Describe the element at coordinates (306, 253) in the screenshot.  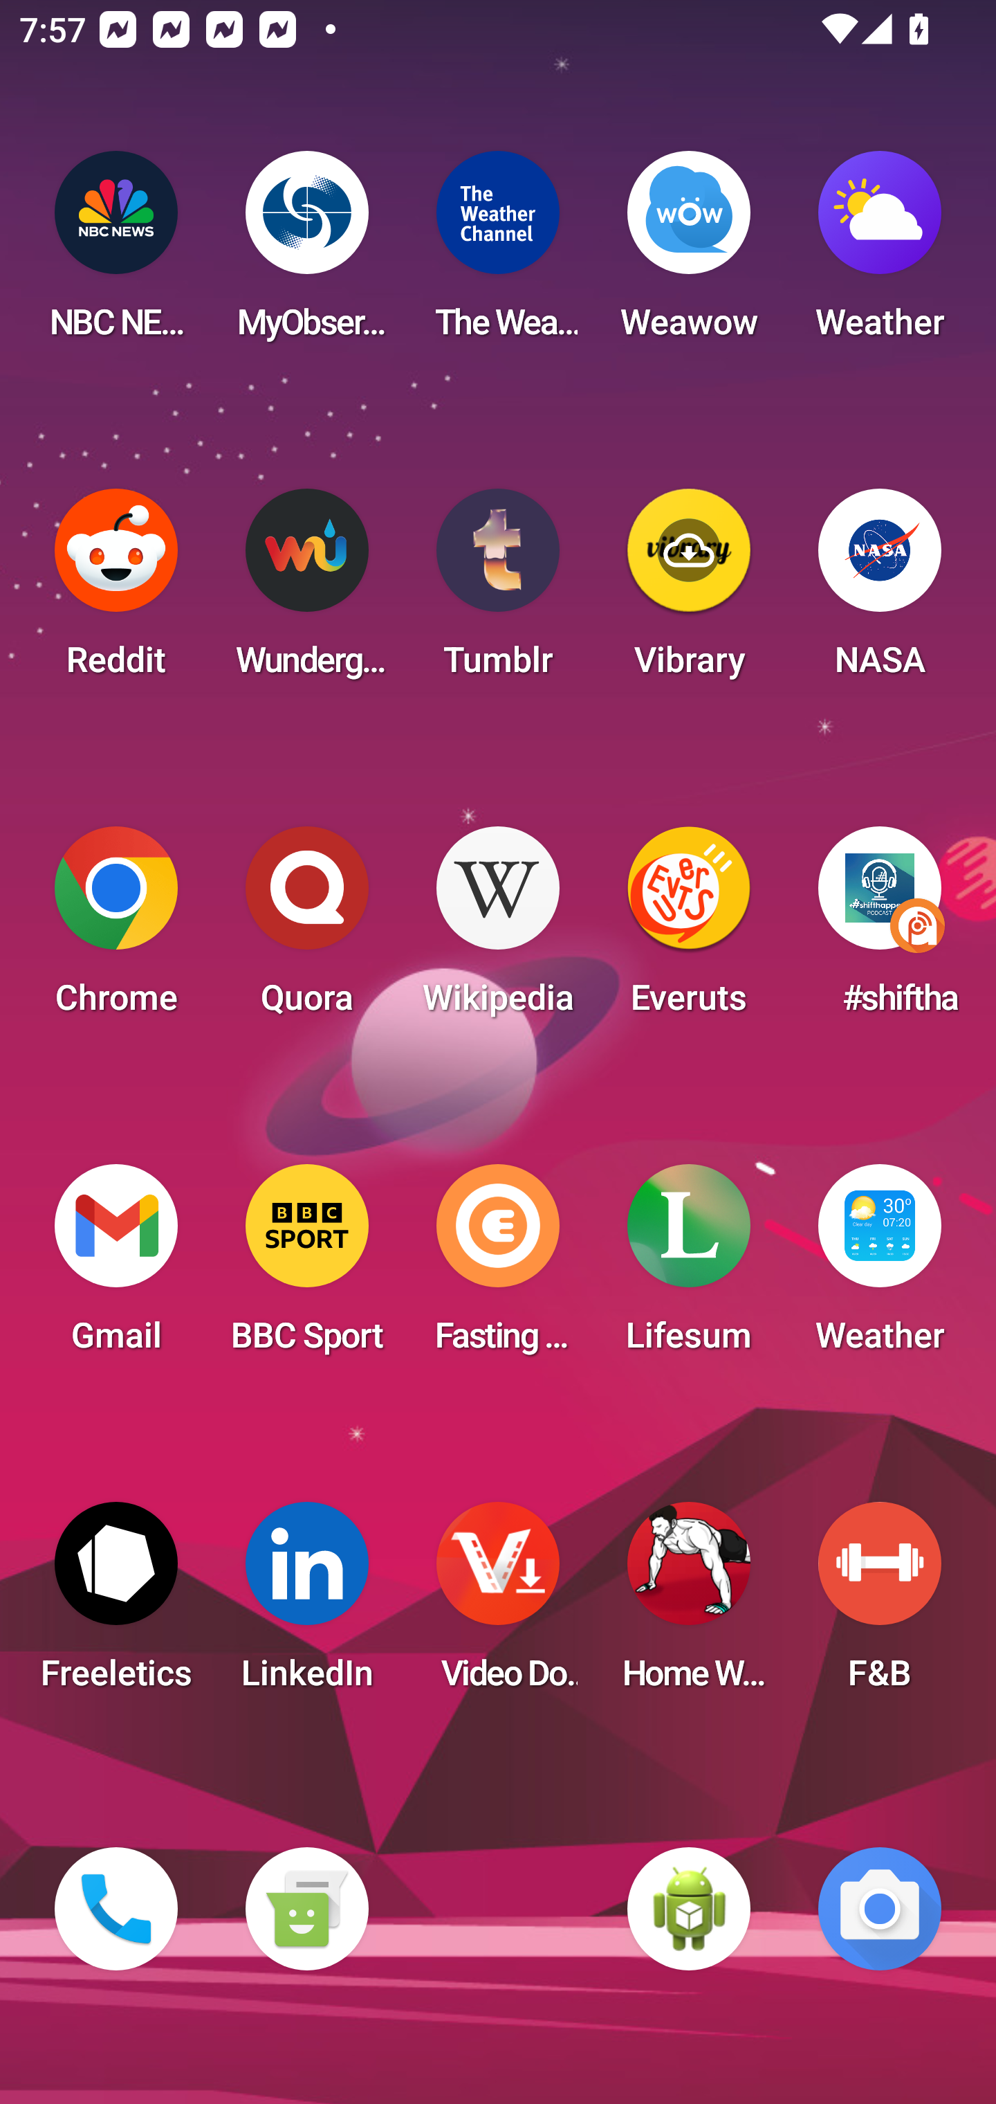
I see `MyObservatory` at that location.